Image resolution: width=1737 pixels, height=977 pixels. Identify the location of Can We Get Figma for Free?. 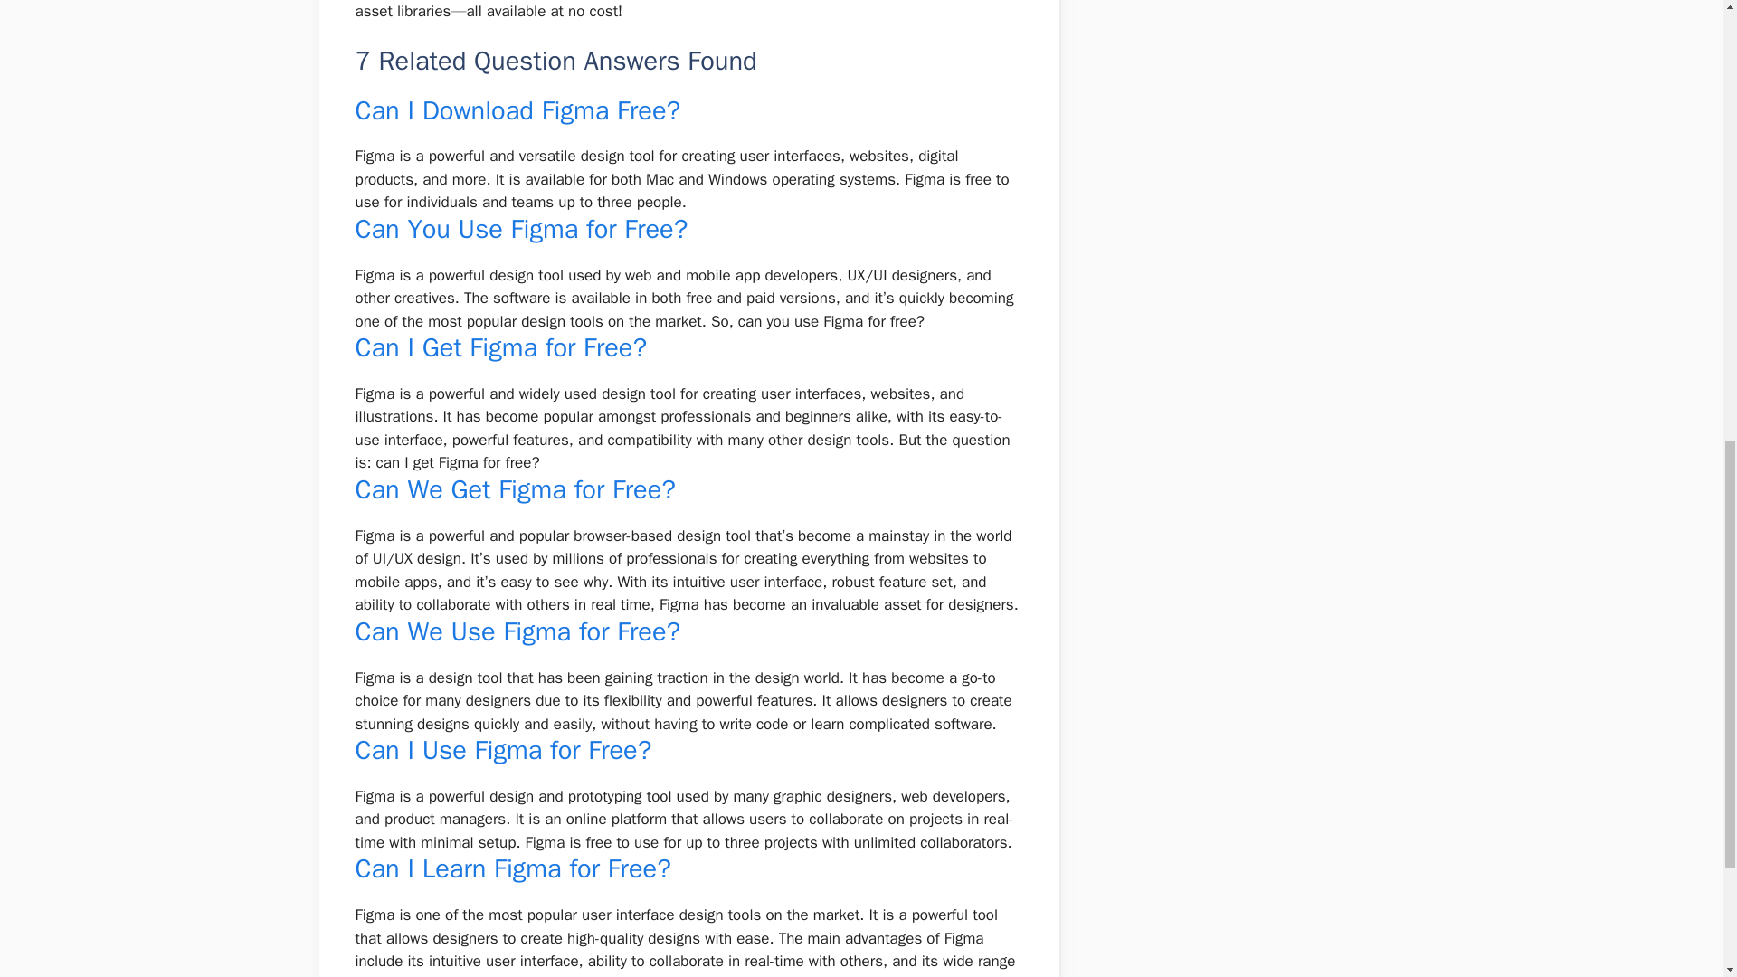
(514, 489).